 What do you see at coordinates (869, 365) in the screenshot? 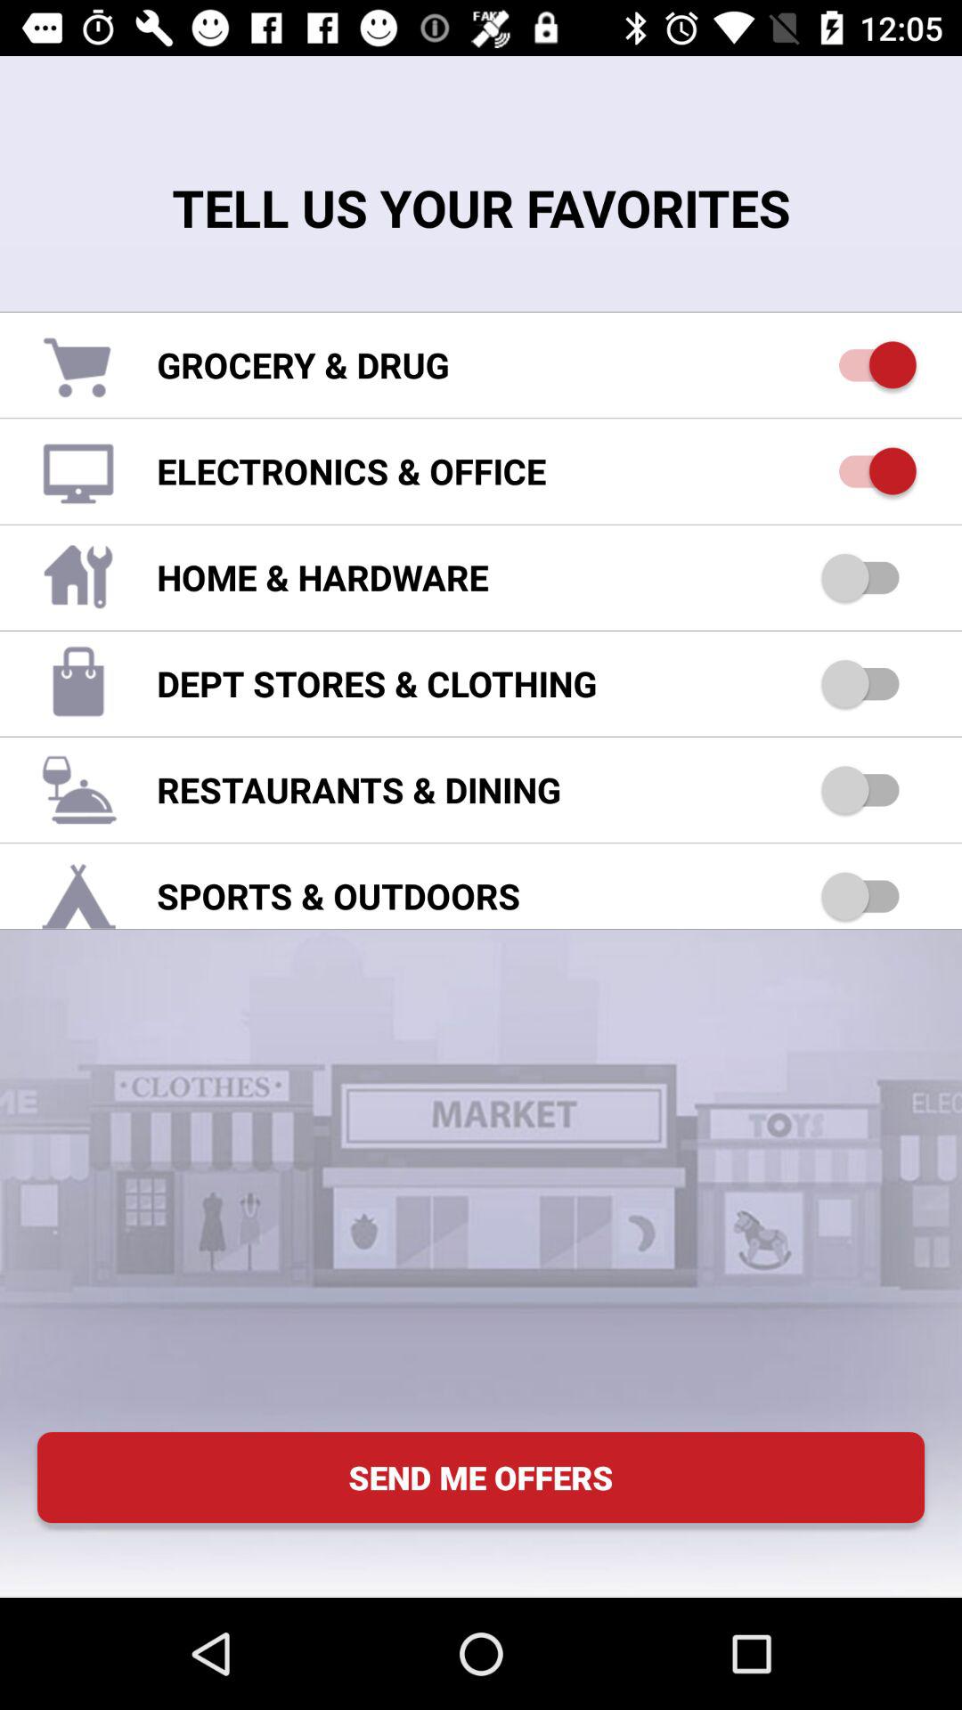
I see `toggle grocery and drug` at bounding box center [869, 365].